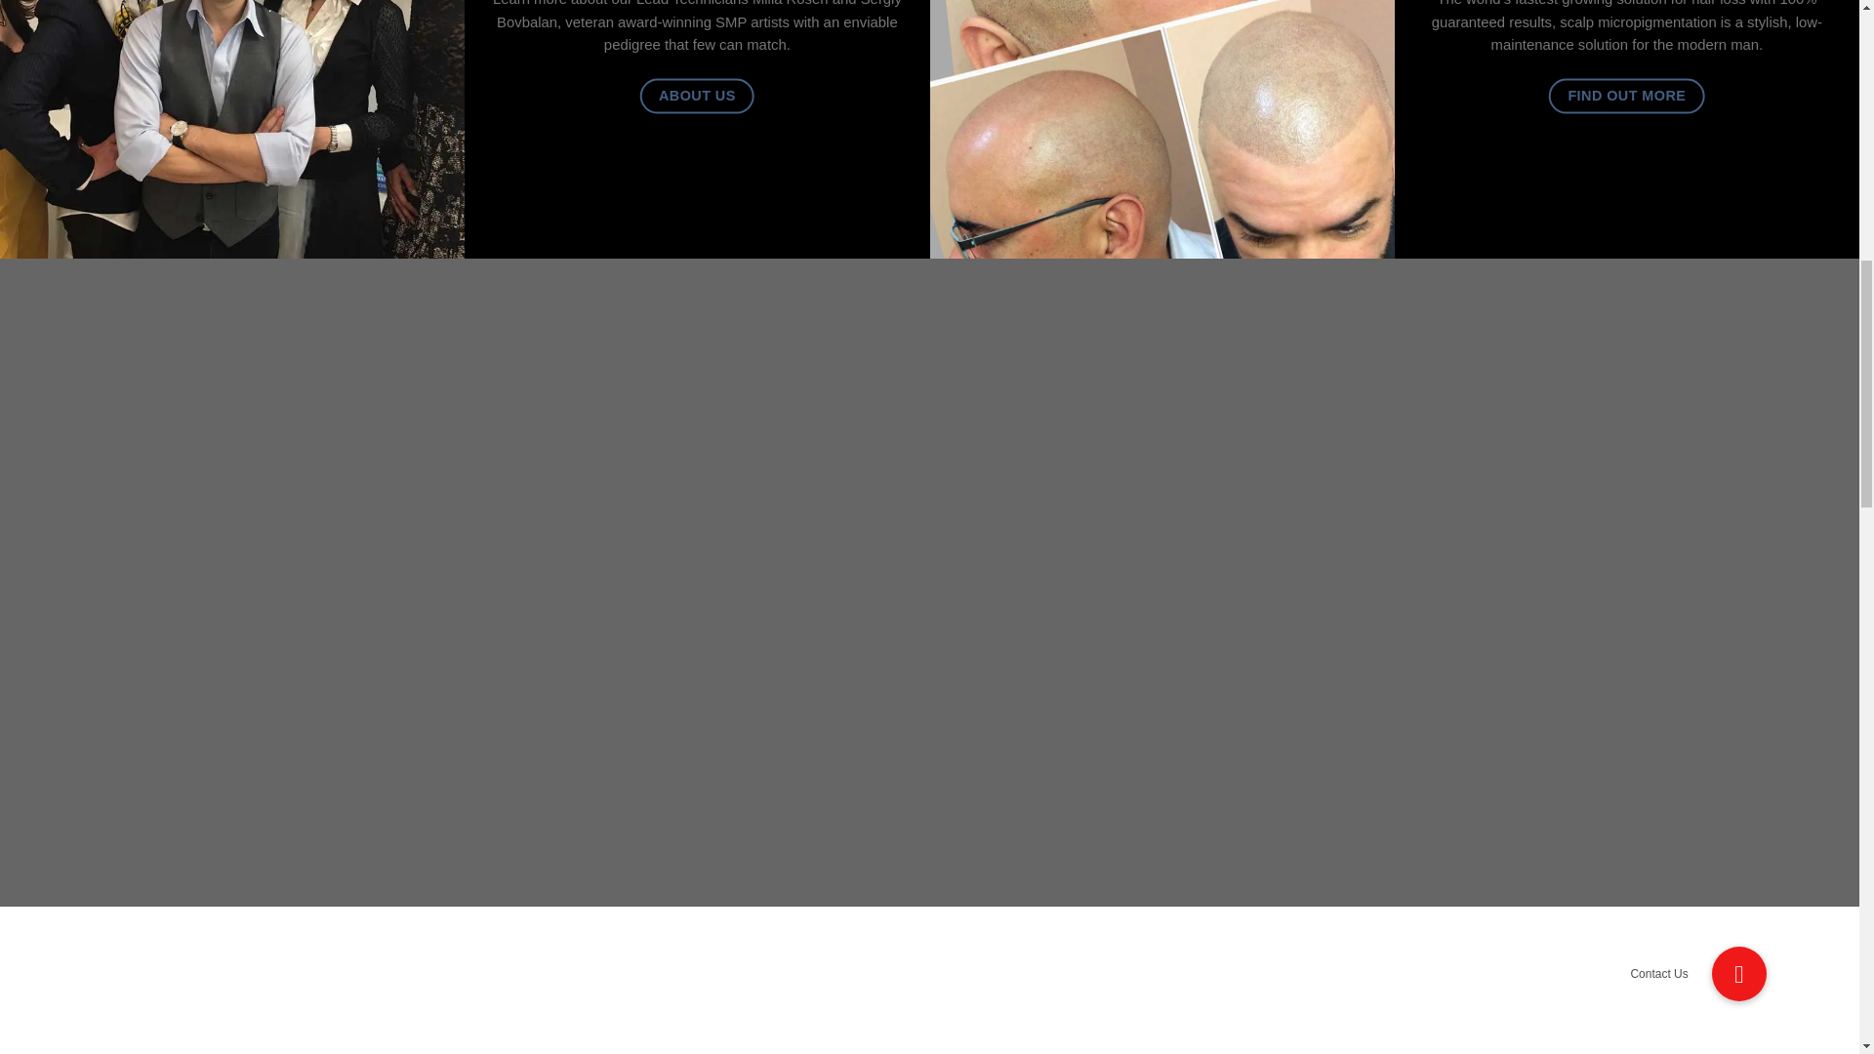 Image resolution: width=1874 pixels, height=1054 pixels. Describe the element at coordinates (1627, 96) in the screenshot. I see `FIND OUT MORE` at that location.